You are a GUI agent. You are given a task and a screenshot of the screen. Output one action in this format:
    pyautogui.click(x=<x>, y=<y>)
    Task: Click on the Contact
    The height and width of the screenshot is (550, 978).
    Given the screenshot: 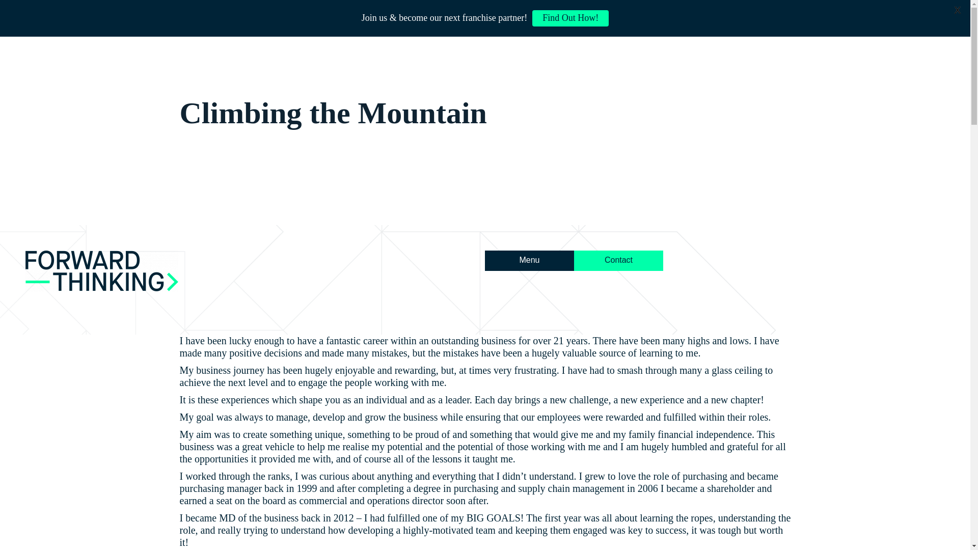 What is the action you would take?
    pyautogui.click(x=618, y=317)
    